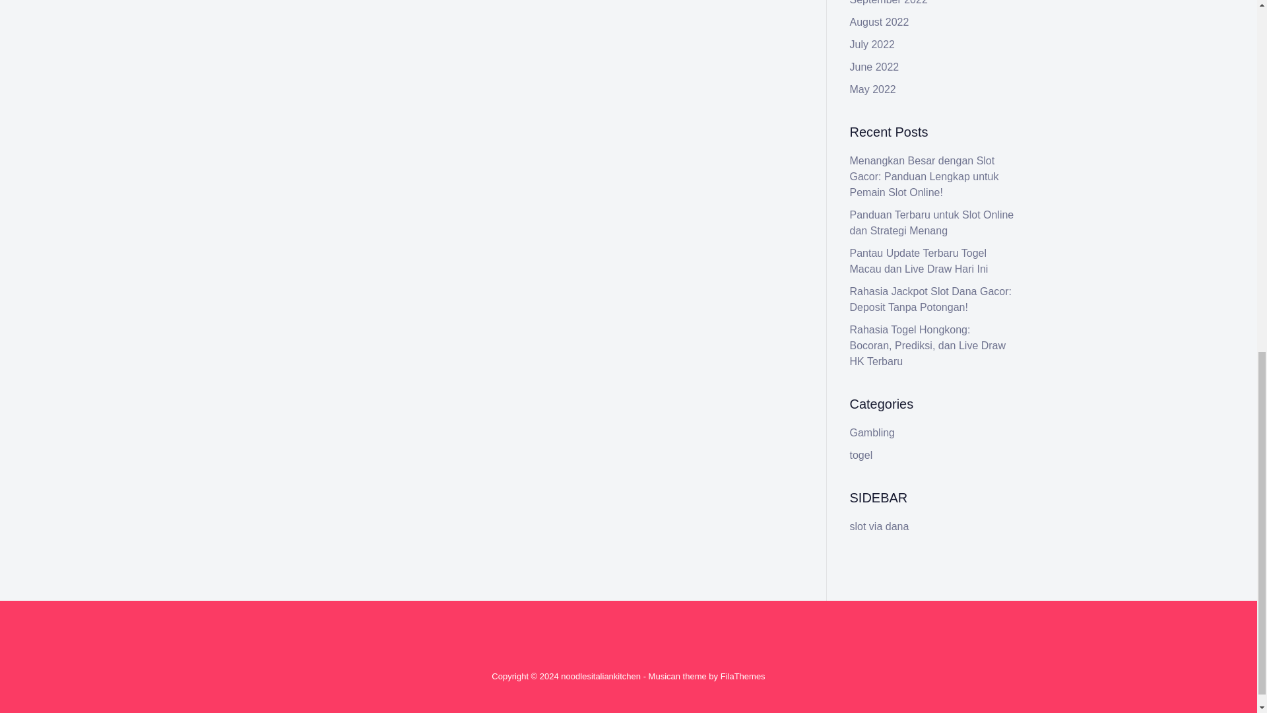 This screenshot has width=1267, height=713. Describe the element at coordinates (932, 222) in the screenshot. I see `Panduan Terbaru untuk Slot Online dan Strategi Menang` at that location.